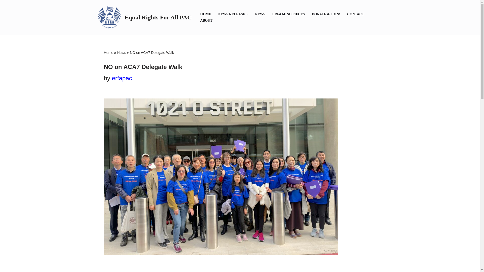 This screenshot has width=484, height=272. I want to click on Equal Rights For All PAC, so click(144, 17).